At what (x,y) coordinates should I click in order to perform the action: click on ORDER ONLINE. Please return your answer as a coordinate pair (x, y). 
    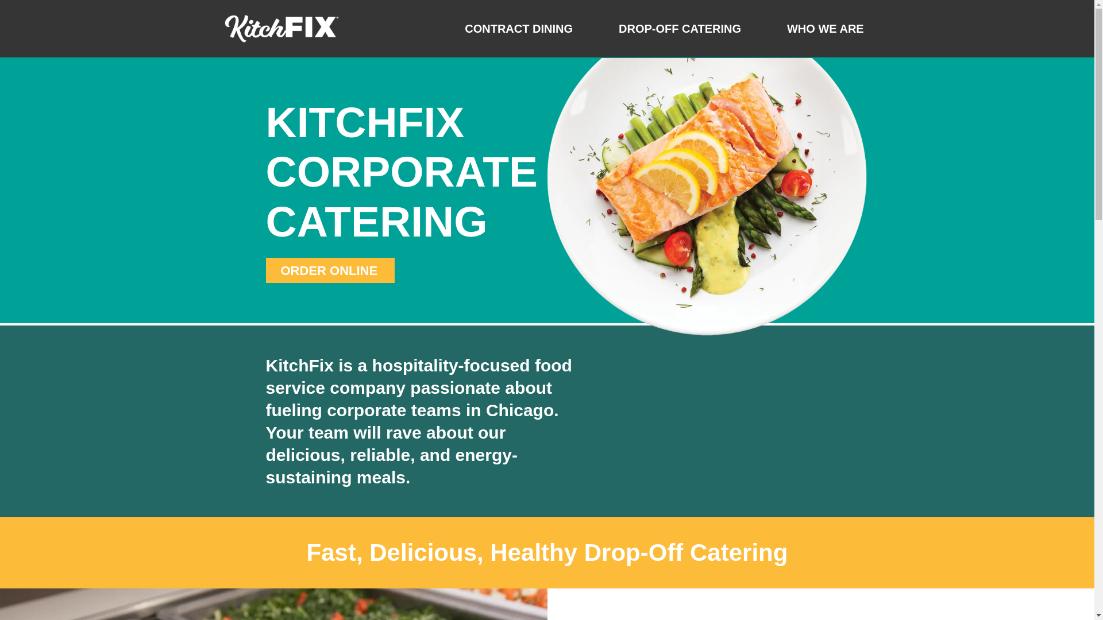
    Looking at the image, I should click on (330, 270).